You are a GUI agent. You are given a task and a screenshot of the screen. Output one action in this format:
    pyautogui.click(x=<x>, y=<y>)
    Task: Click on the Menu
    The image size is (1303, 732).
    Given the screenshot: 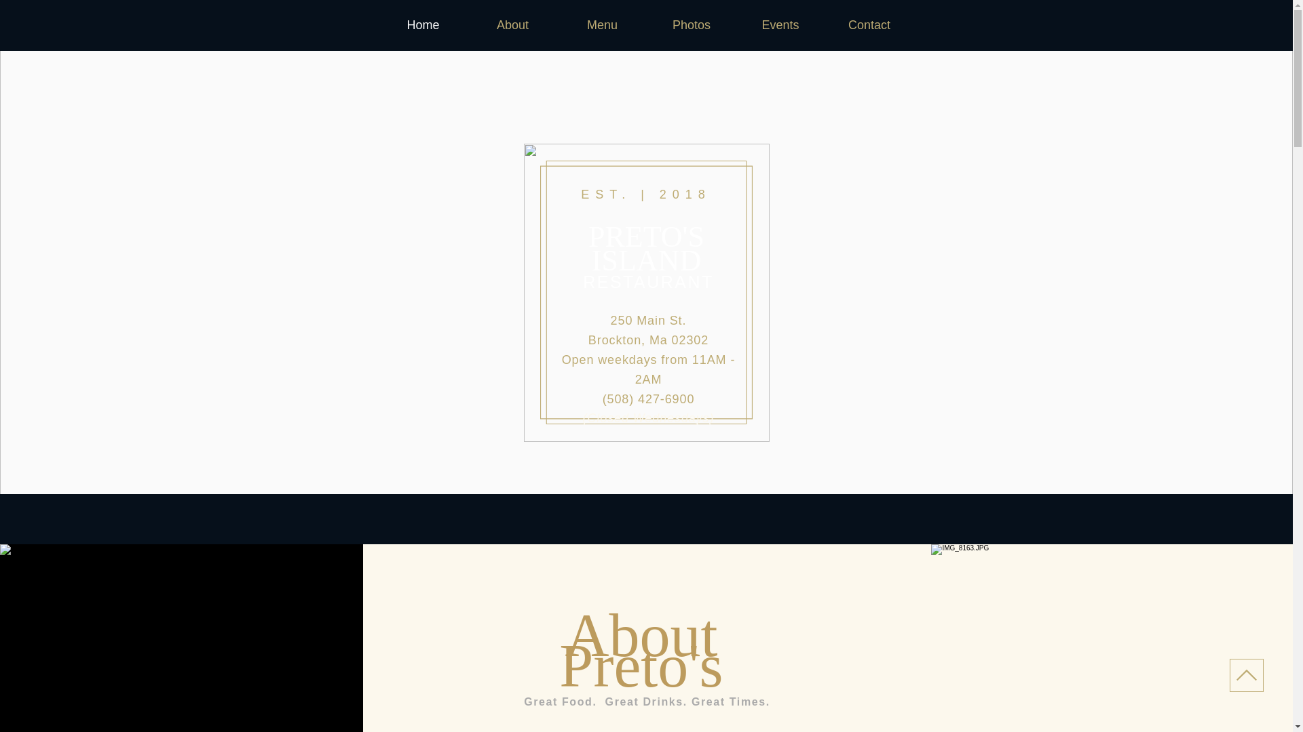 What is the action you would take?
    pyautogui.click(x=603, y=24)
    